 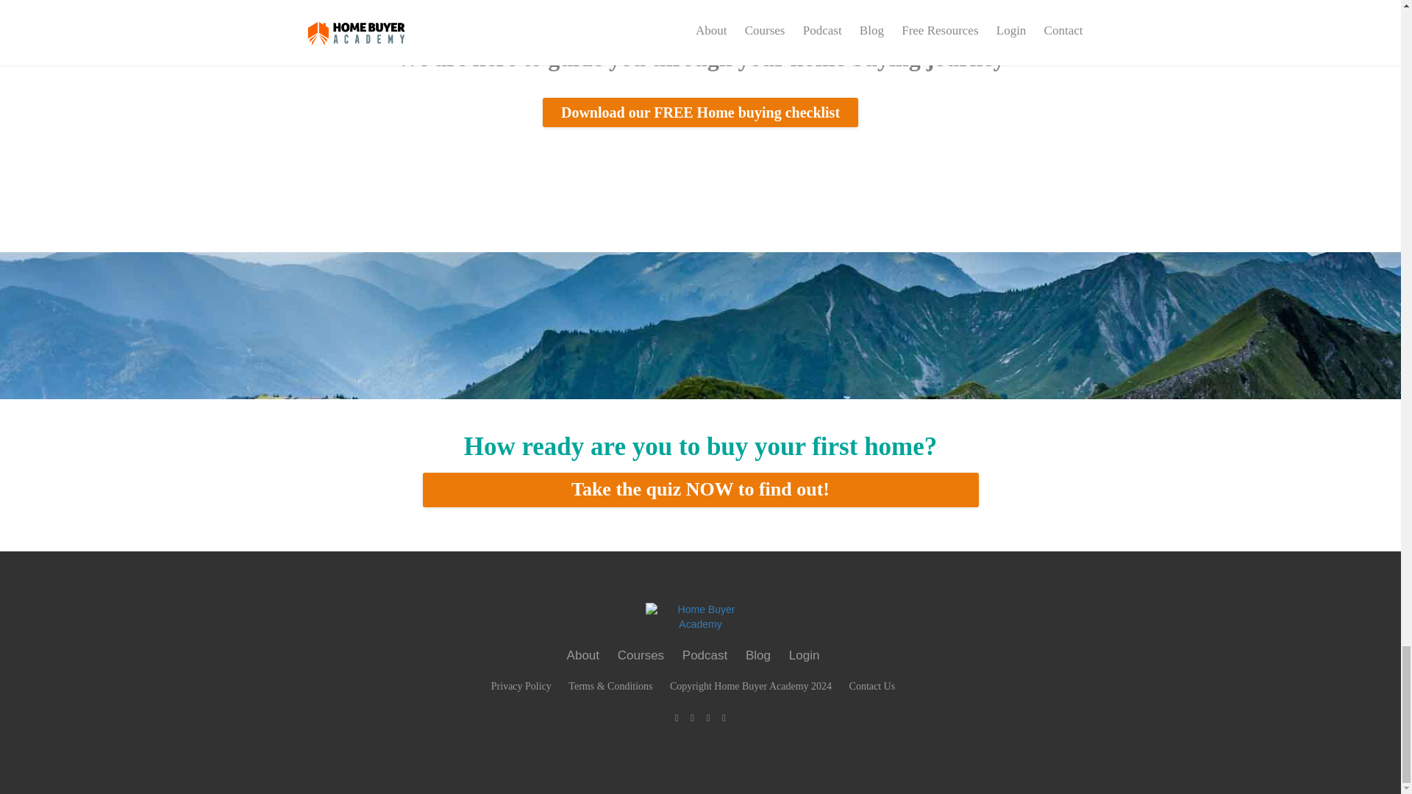 What do you see at coordinates (705, 656) in the screenshot?
I see `Podcast` at bounding box center [705, 656].